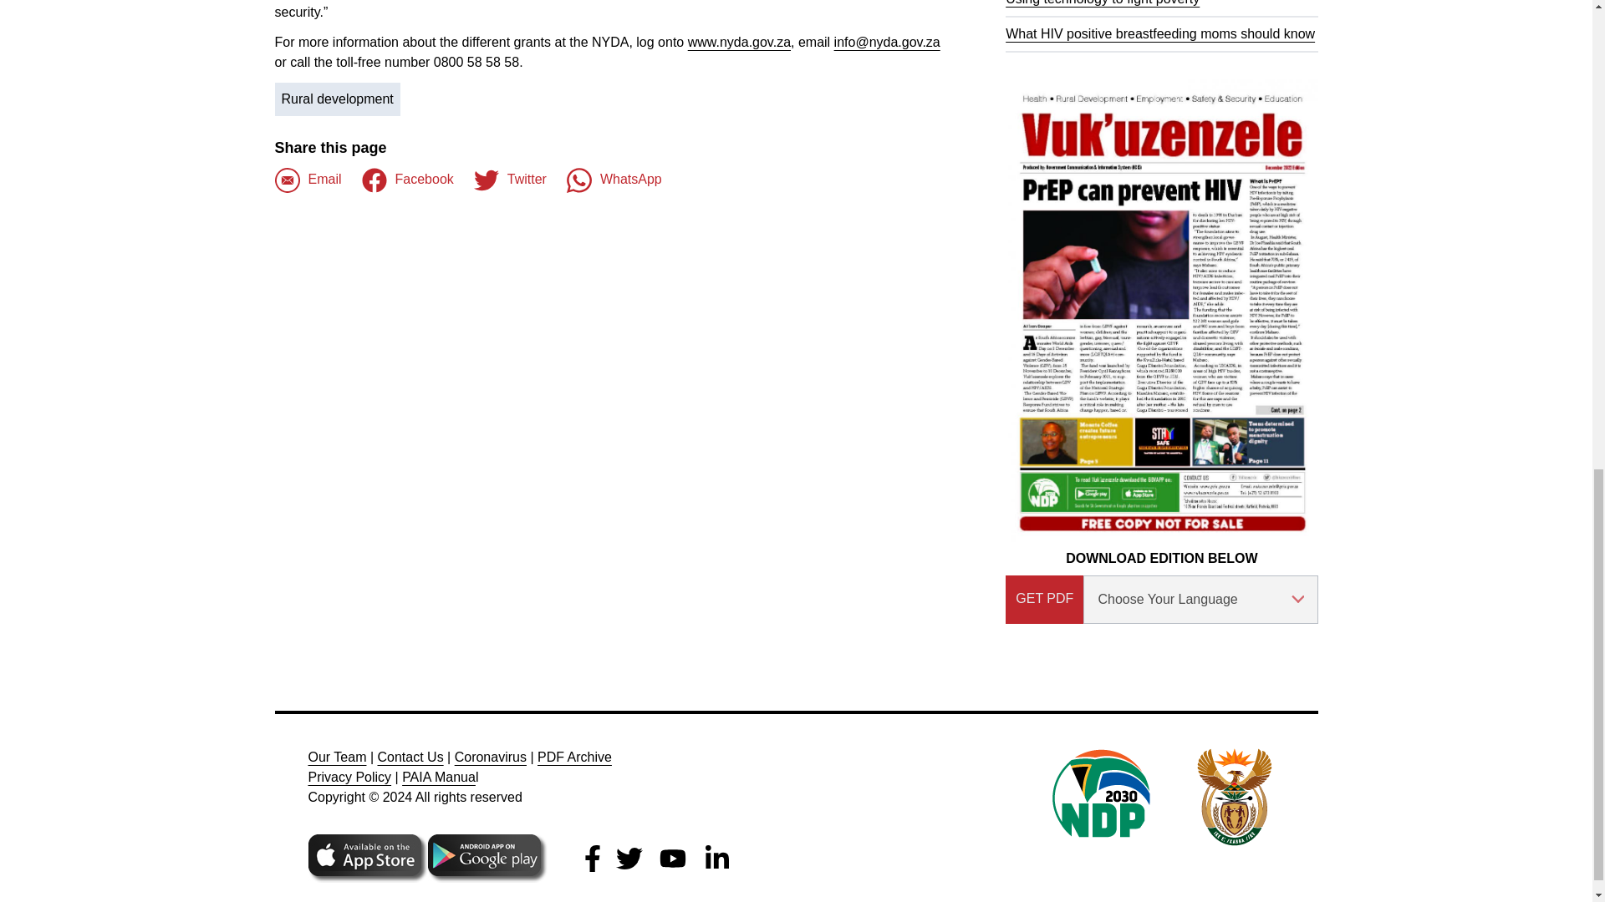 Image resolution: width=1605 pixels, height=902 pixels. I want to click on www.nyda.gov.za, so click(739, 42).